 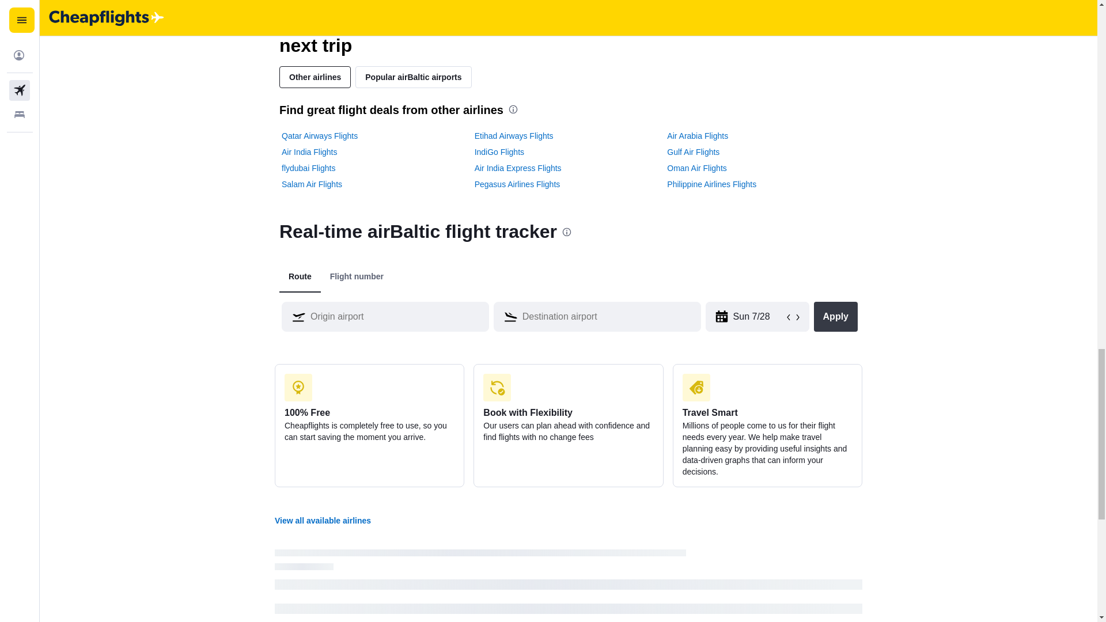 I want to click on flydubai Flights, so click(x=308, y=168).